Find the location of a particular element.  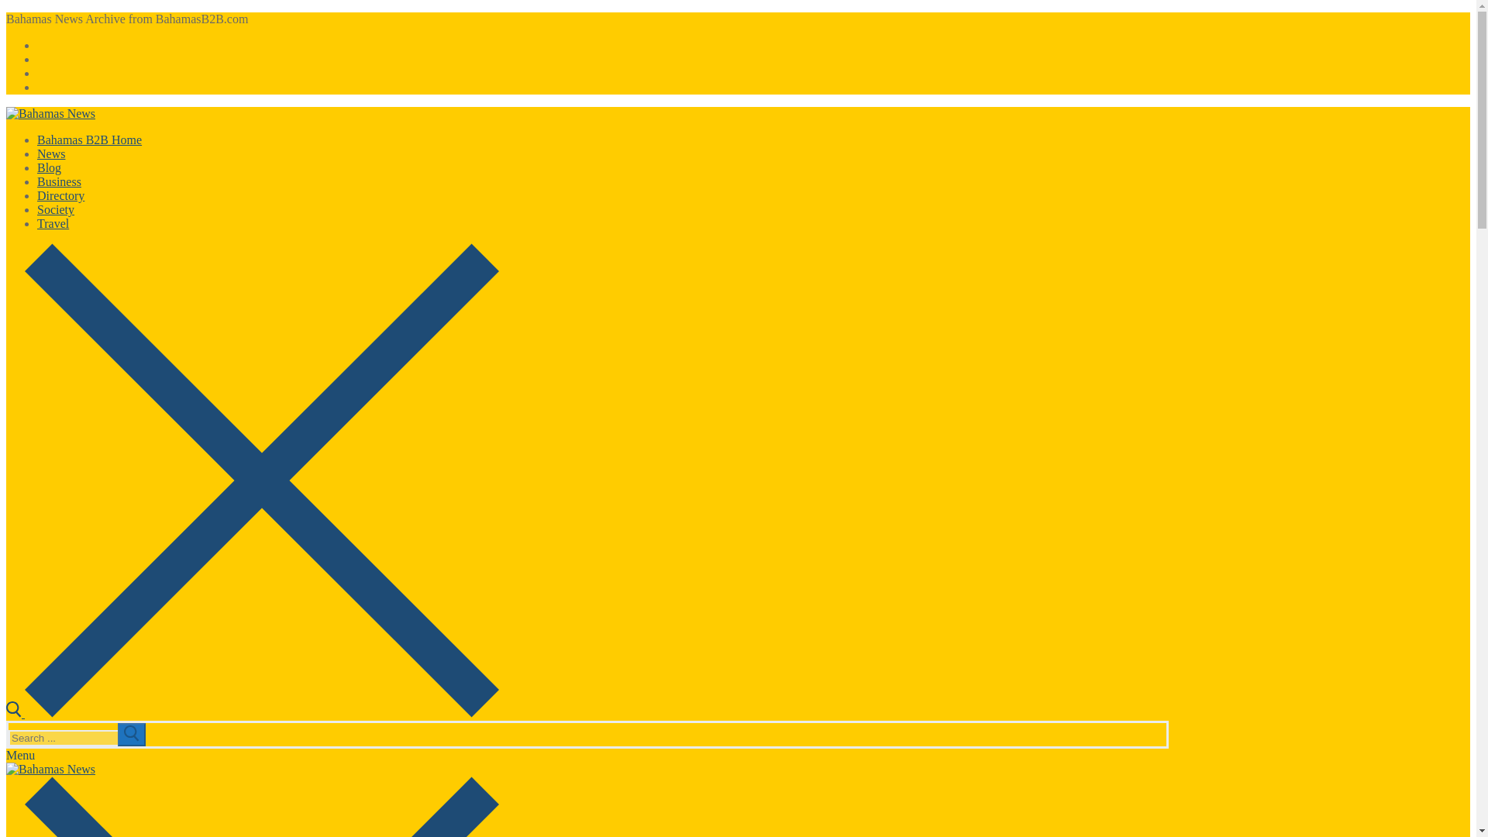

Travel is located at coordinates (53, 223).